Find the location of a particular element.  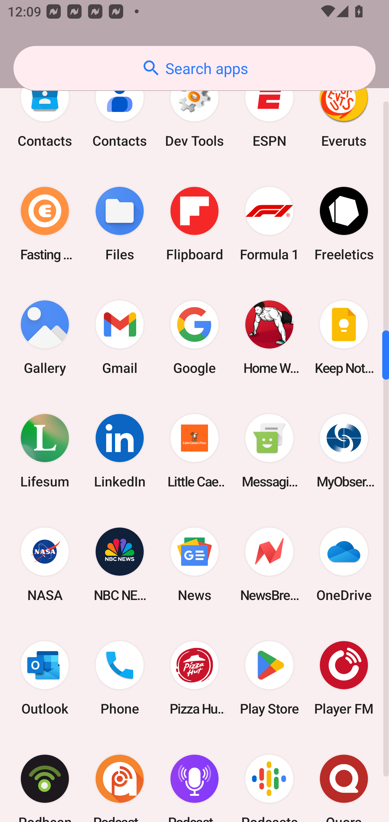

Flipboard is located at coordinates (194, 223).